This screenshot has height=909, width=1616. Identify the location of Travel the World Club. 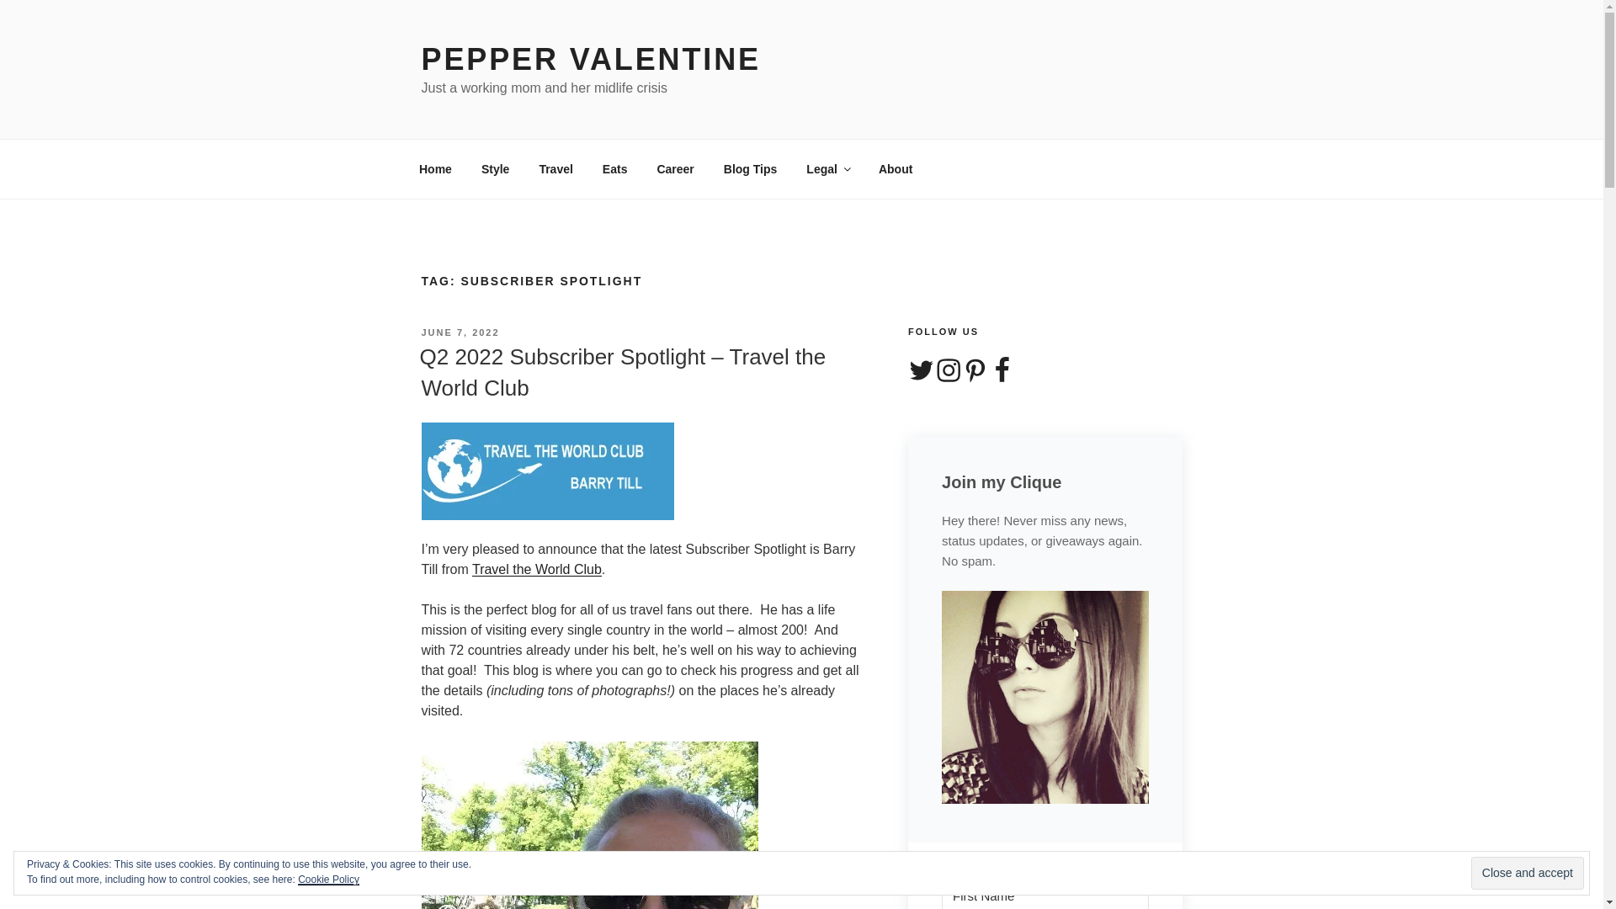
(536, 569).